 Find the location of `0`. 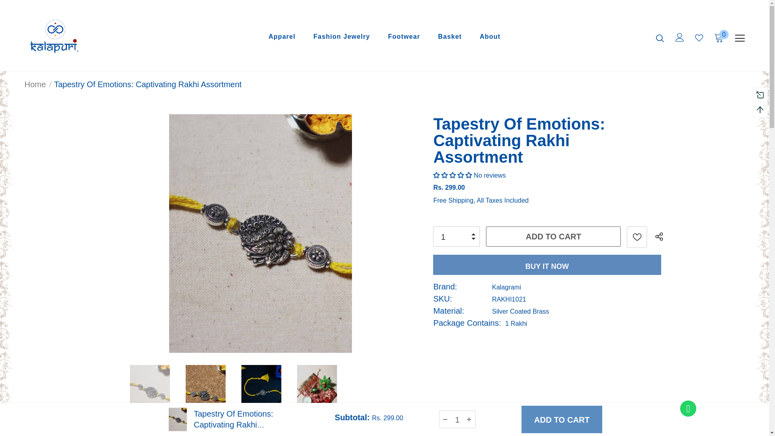

0 is located at coordinates (718, 37).